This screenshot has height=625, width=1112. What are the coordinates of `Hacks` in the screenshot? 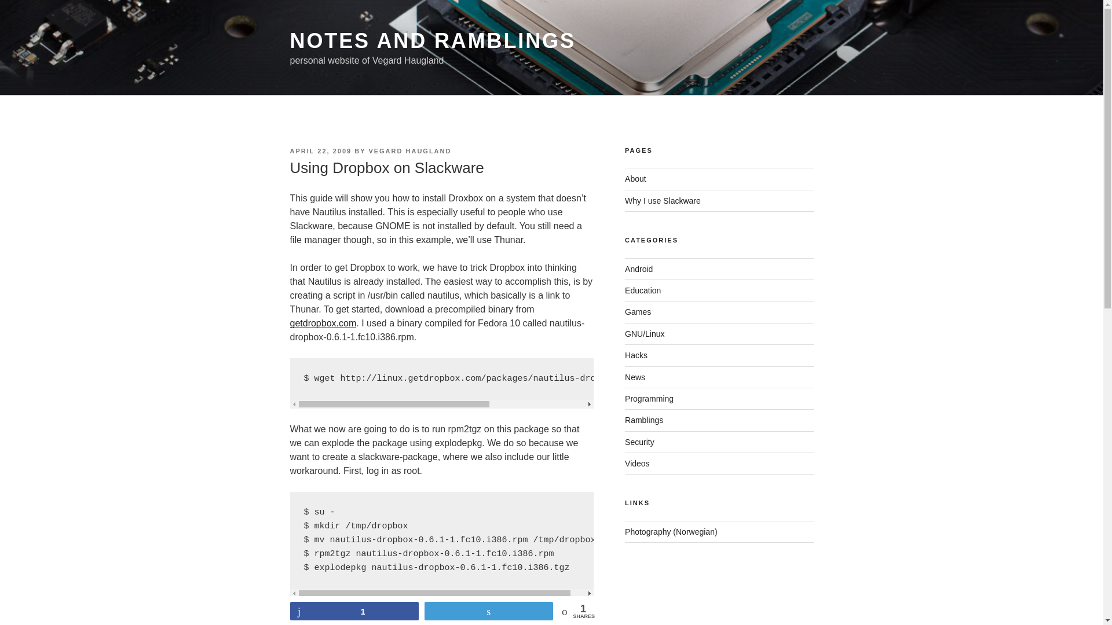 It's located at (636, 355).